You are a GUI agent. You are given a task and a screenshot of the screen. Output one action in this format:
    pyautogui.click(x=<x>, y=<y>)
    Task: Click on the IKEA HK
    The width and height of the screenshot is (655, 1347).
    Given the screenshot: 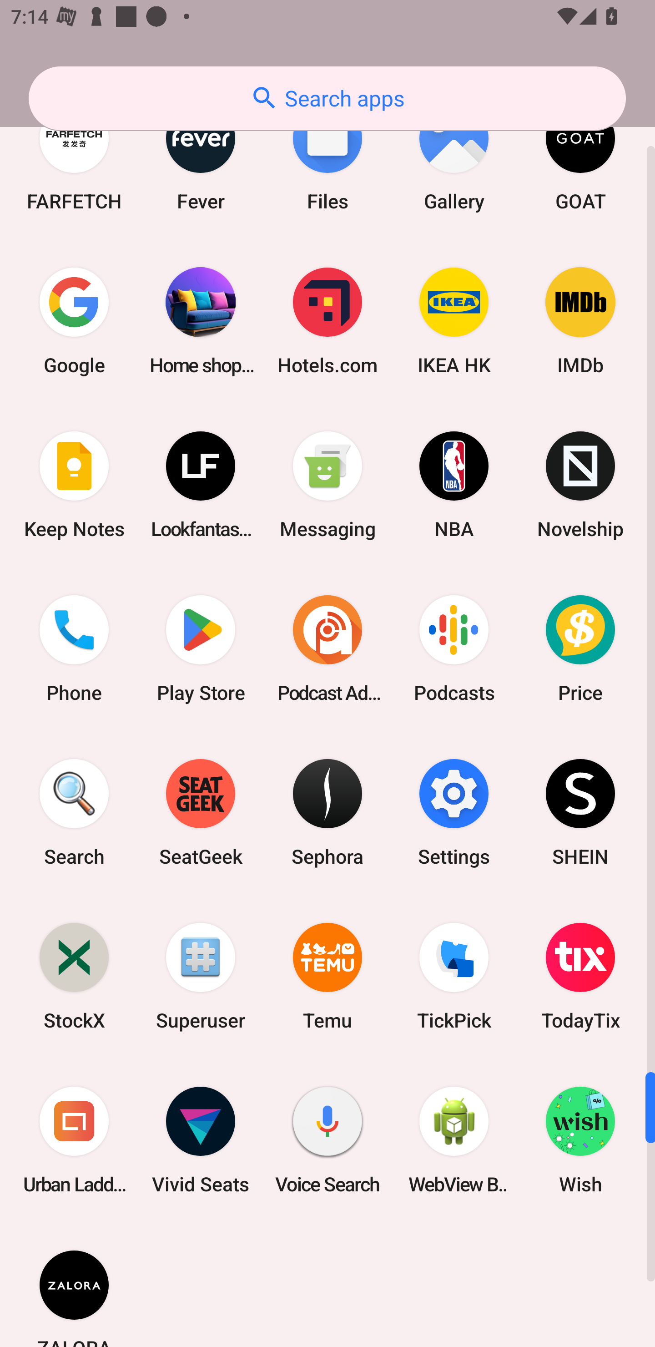 What is the action you would take?
    pyautogui.click(x=454, y=320)
    